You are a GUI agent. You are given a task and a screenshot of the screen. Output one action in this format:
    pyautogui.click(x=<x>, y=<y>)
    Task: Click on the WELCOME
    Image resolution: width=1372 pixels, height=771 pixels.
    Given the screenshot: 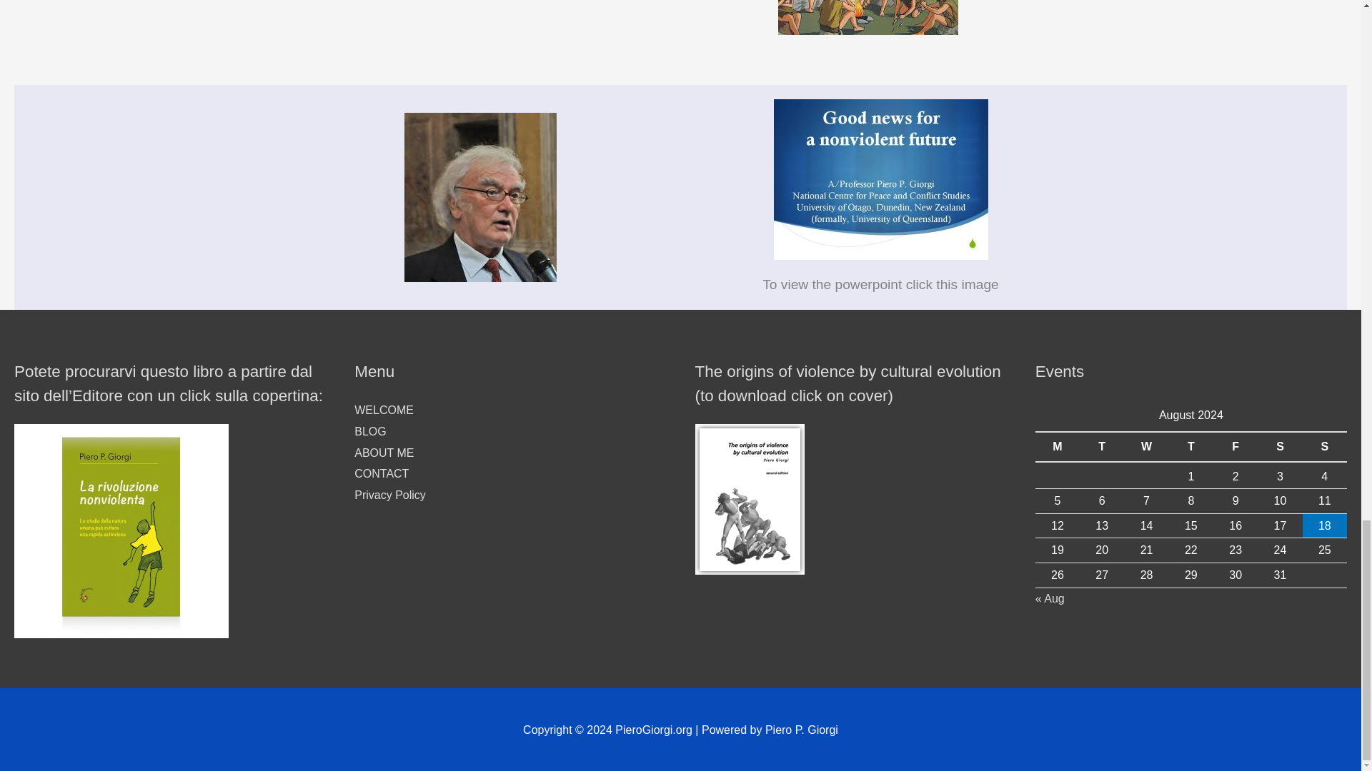 What is the action you would take?
    pyautogui.click(x=384, y=410)
    